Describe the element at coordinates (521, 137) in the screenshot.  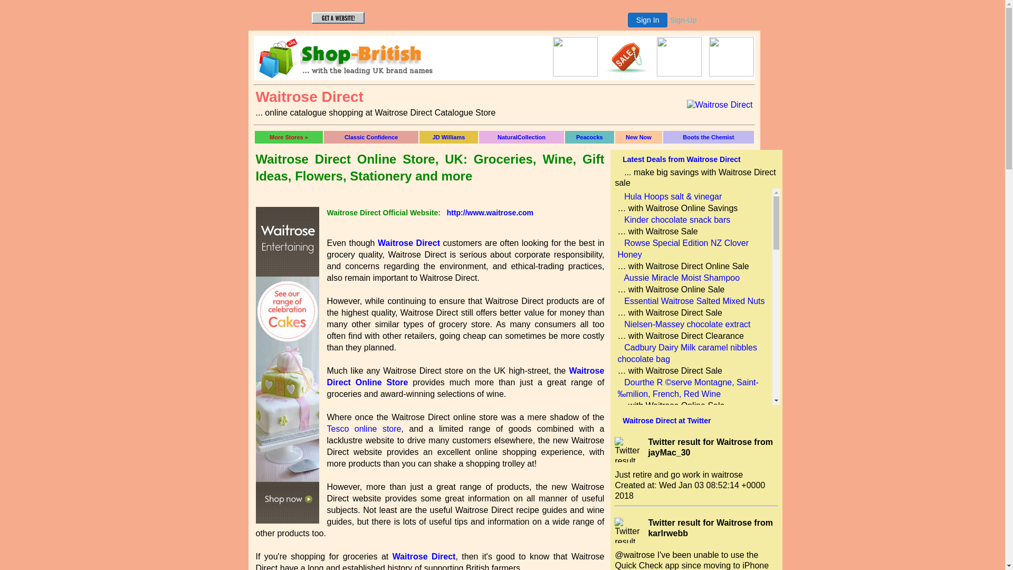
I see `NaturalCollection` at that location.